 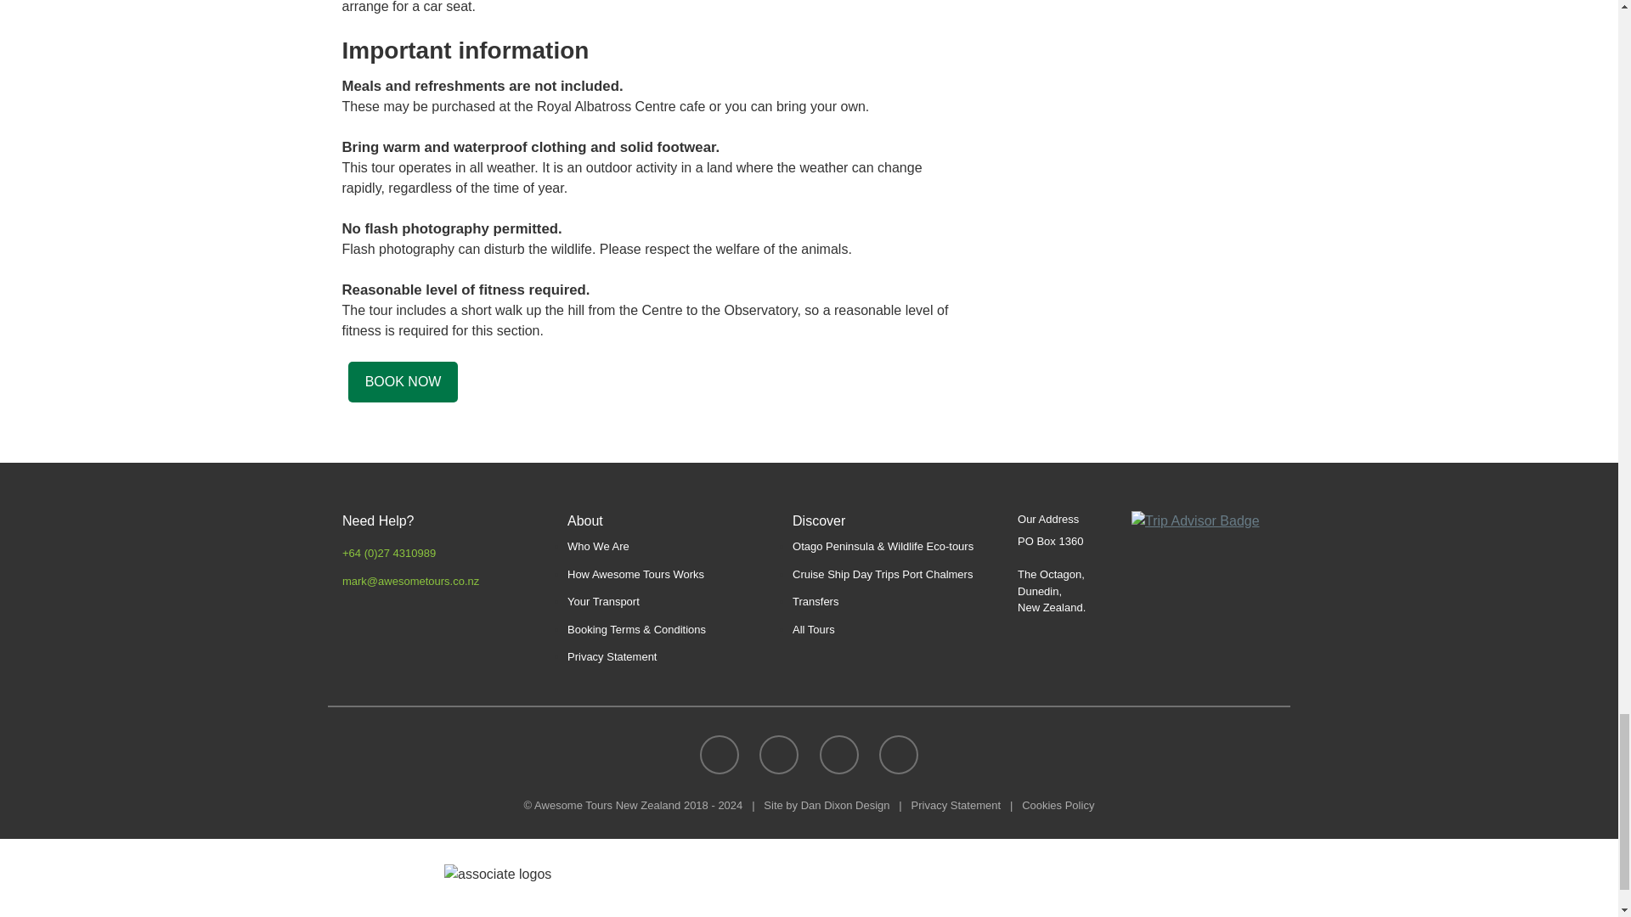 I want to click on Who We Are, so click(x=598, y=547).